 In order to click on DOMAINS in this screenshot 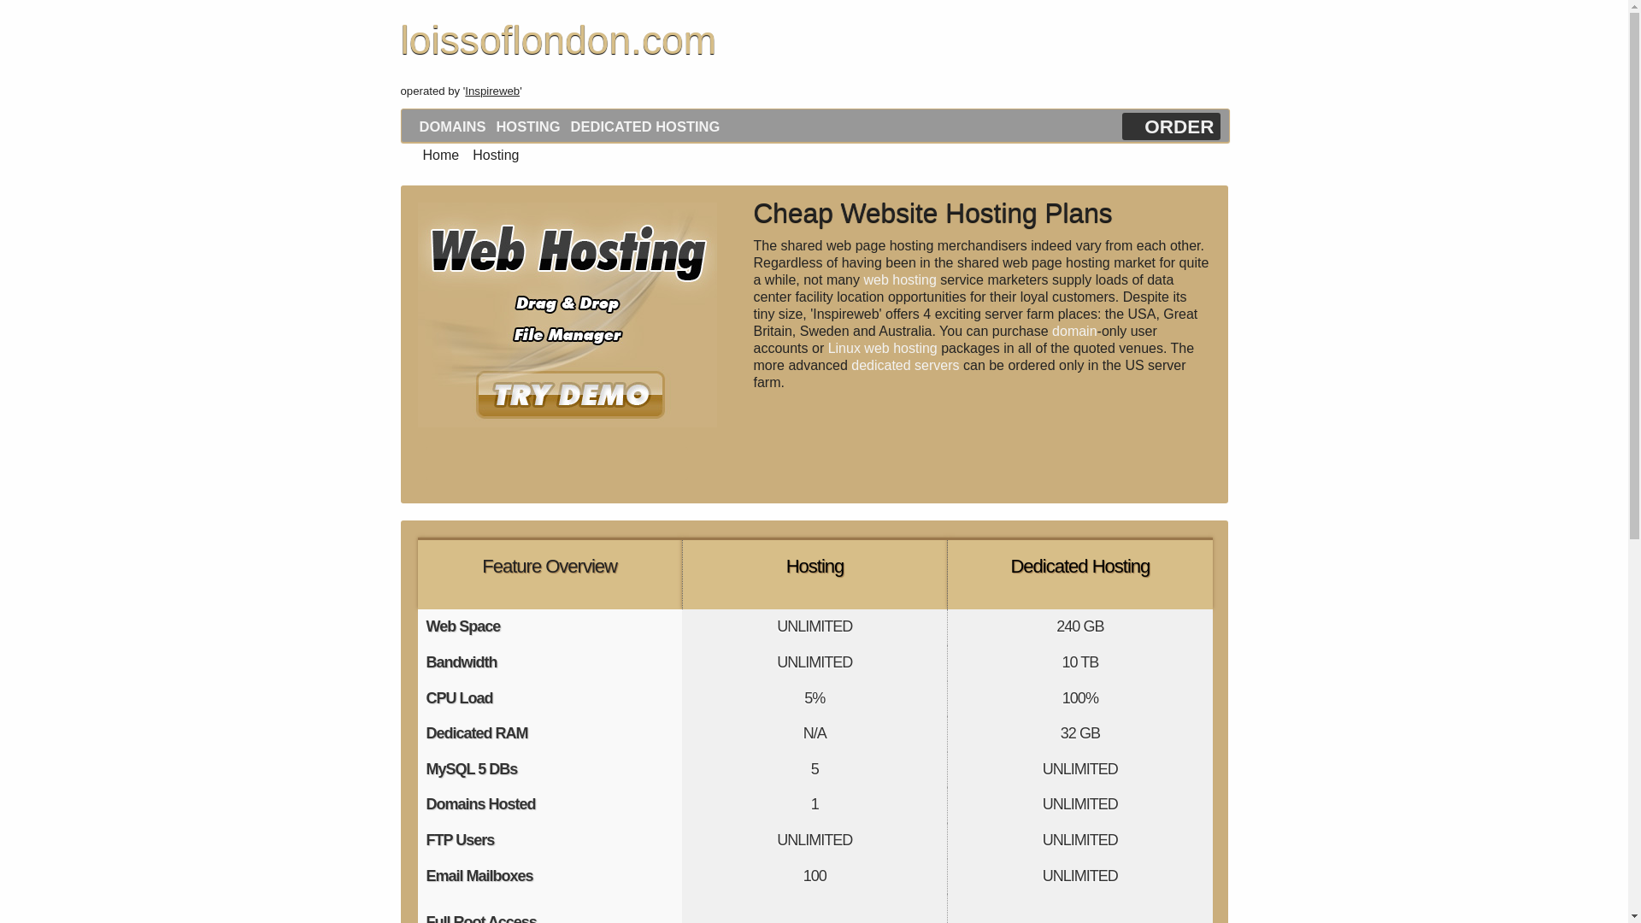, I will do `click(453, 126)`.